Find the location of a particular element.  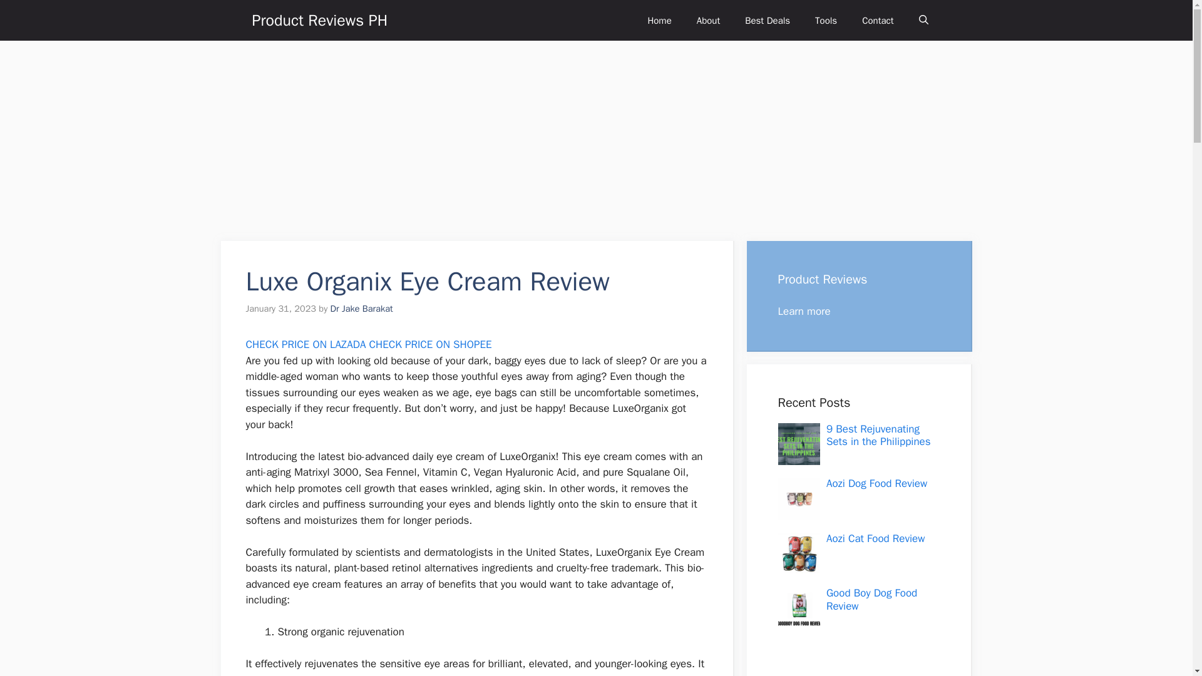

Aozi Dog Food Review is located at coordinates (876, 483).